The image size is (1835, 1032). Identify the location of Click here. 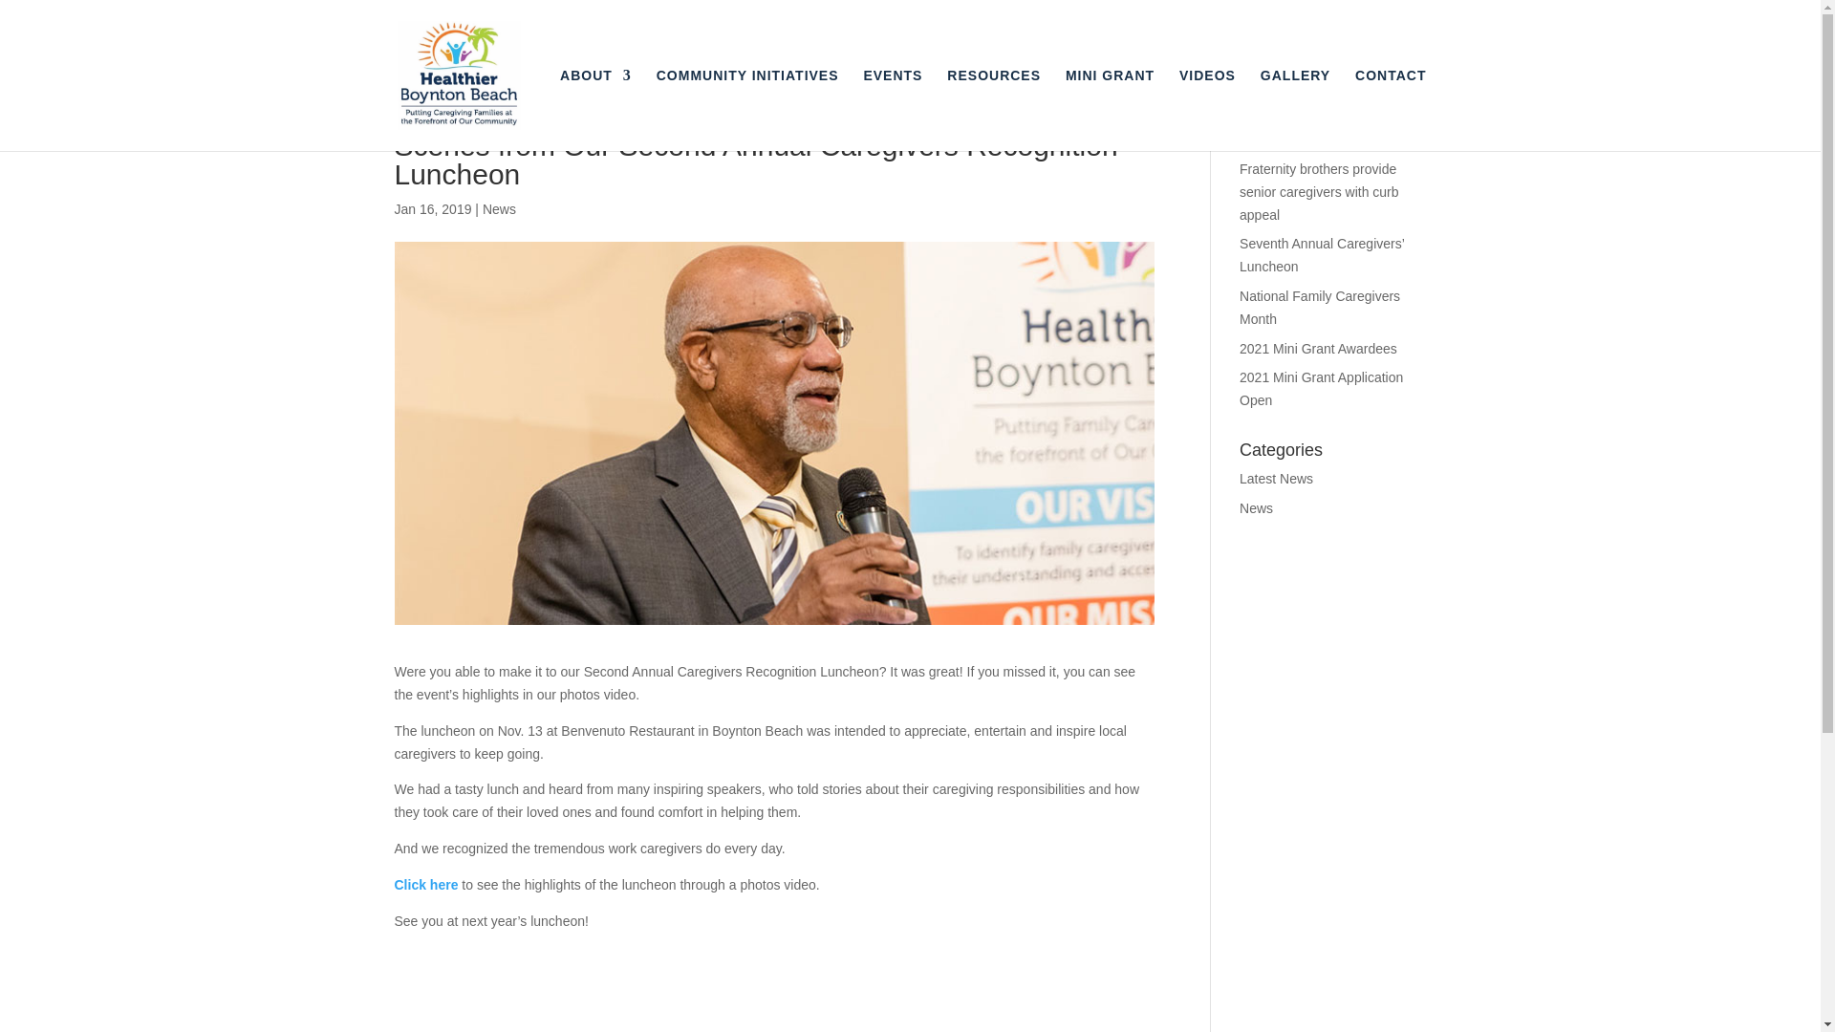
(425, 885).